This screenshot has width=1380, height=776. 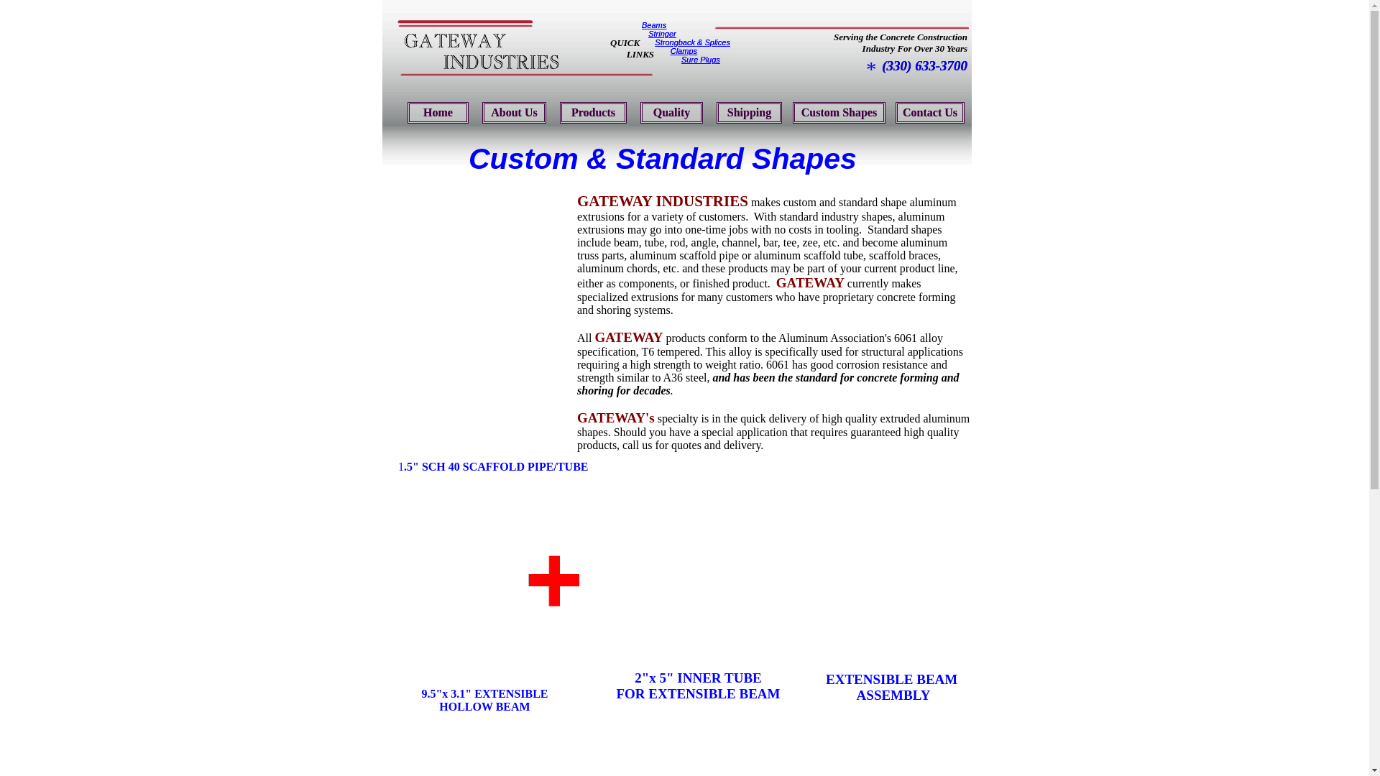 What do you see at coordinates (438, 112) in the screenshot?
I see `Home` at bounding box center [438, 112].